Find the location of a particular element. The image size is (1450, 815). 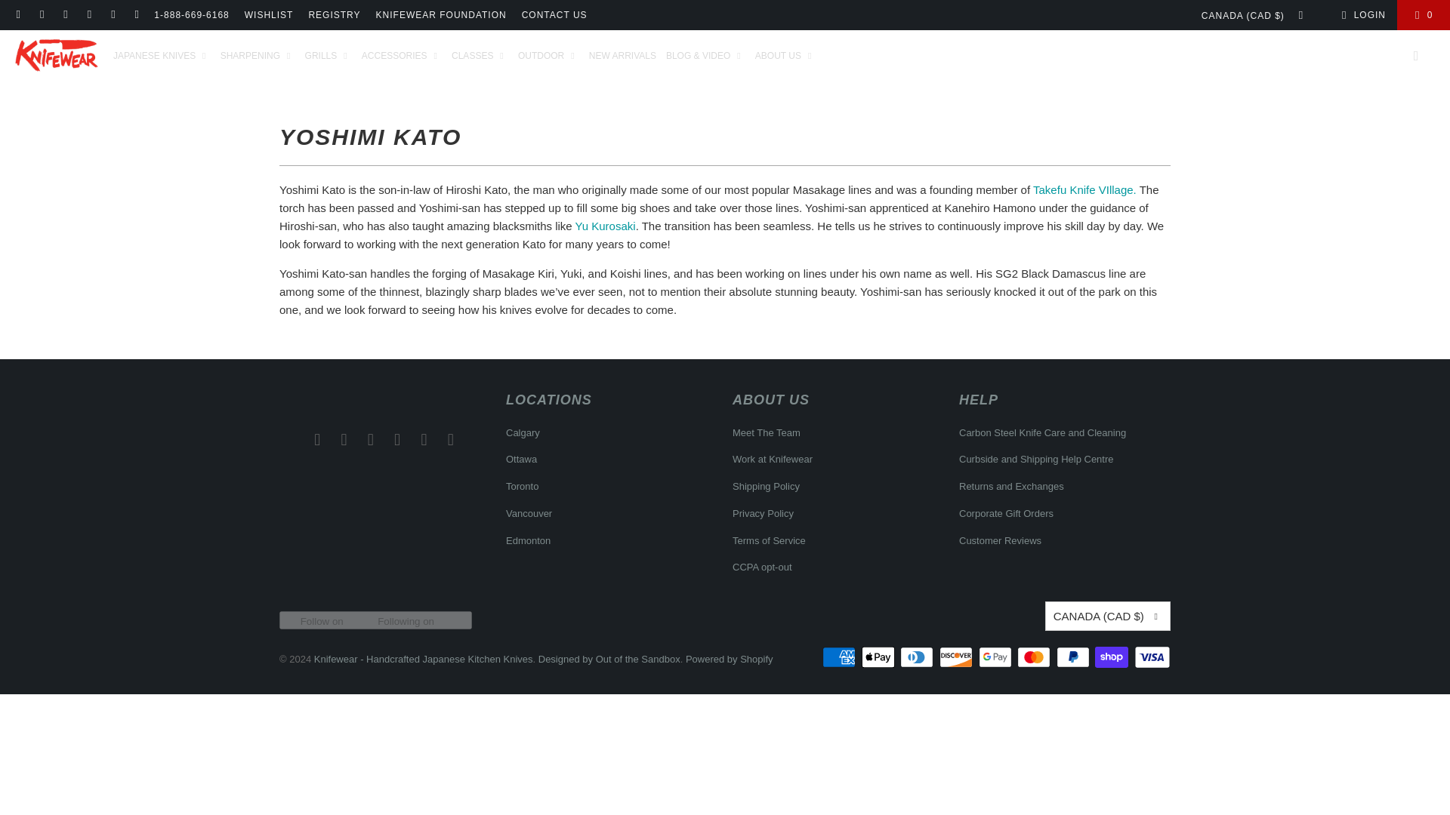

Knifewear - Handcrafted Japanese Kitchen Knives on YouTube is located at coordinates (450, 439).